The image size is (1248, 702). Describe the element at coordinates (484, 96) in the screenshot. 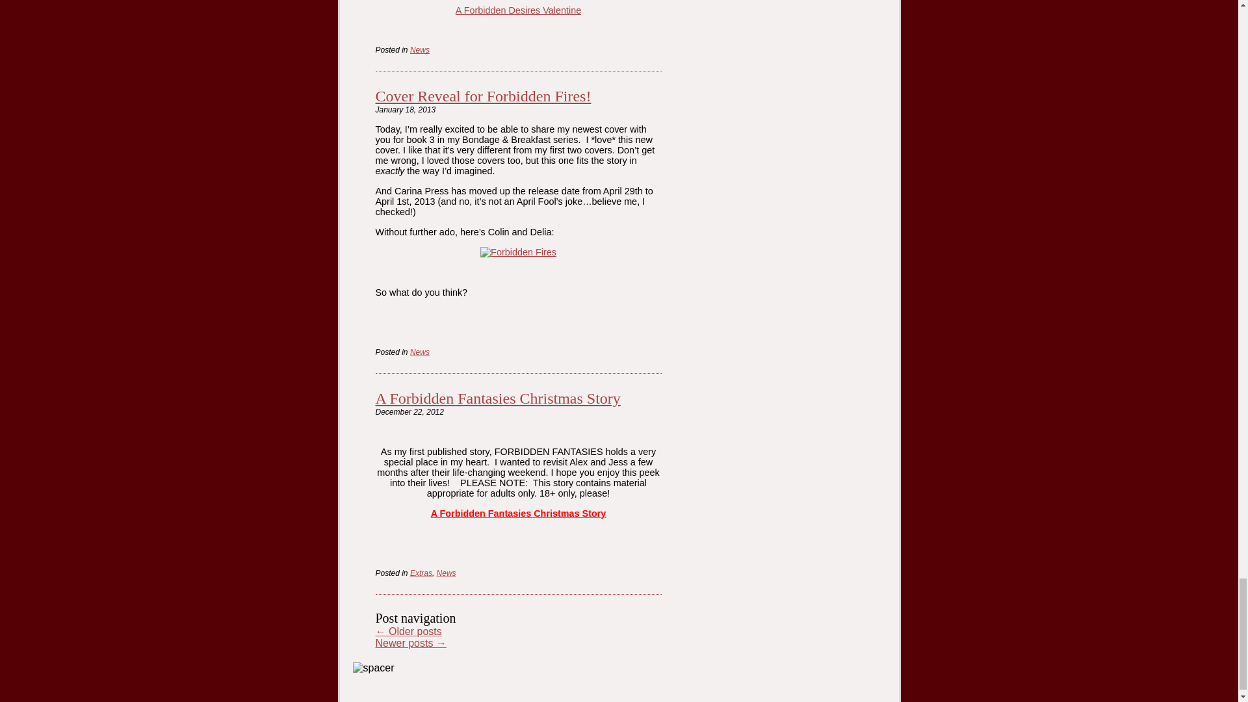

I see `Permalink to Cover Reveal for Forbidden Fires!` at that location.